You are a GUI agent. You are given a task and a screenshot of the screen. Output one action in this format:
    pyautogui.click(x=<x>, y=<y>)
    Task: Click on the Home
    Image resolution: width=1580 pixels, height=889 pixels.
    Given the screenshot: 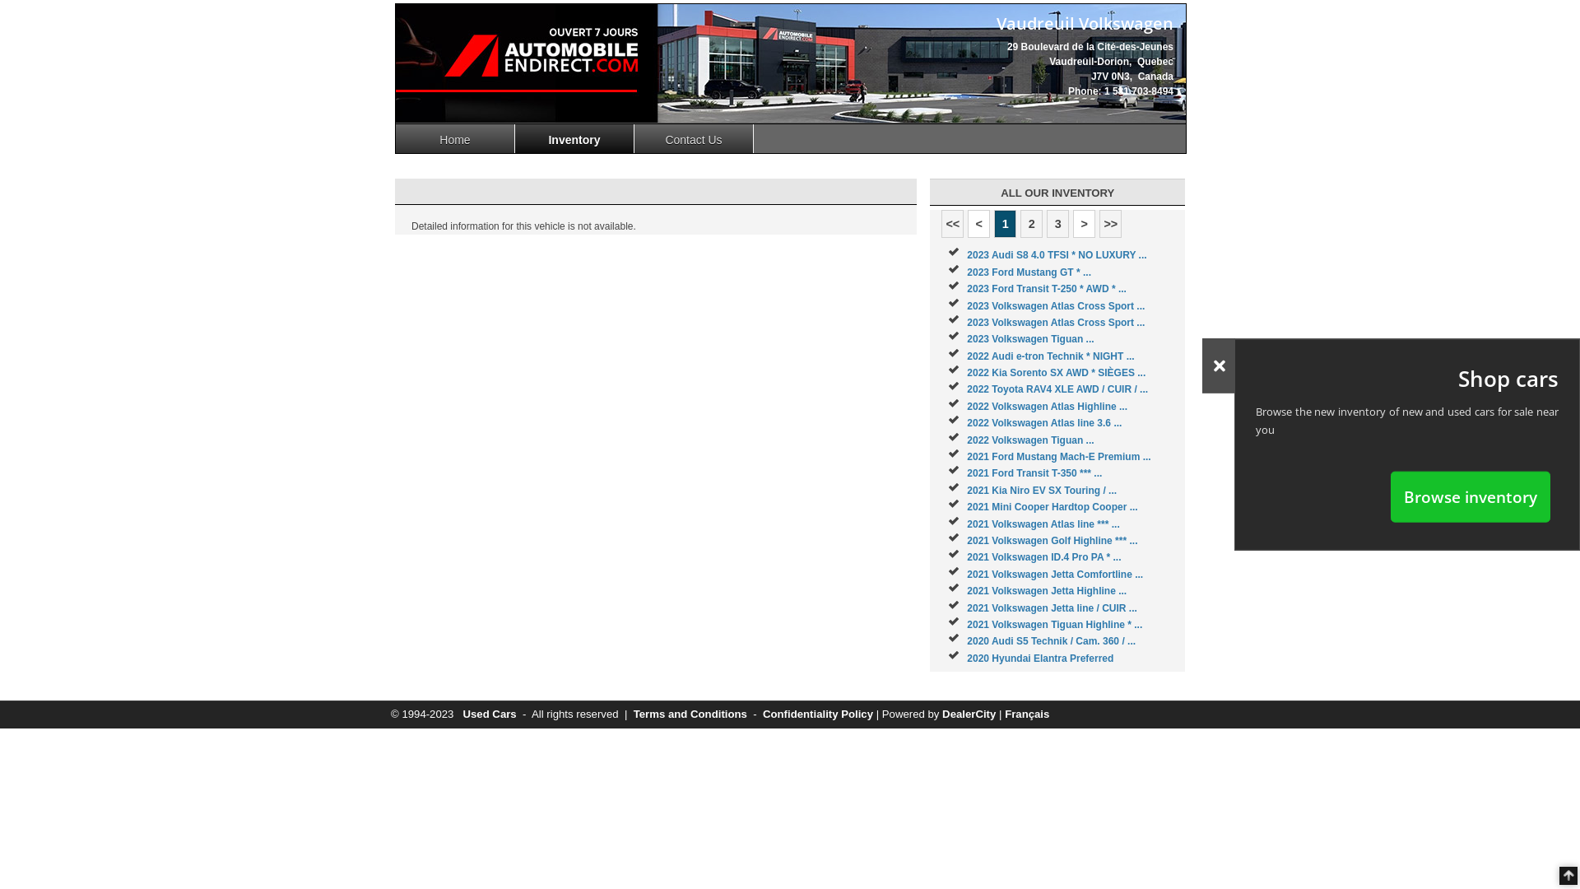 What is the action you would take?
    pyautogui.click(x=456, y=138)
    